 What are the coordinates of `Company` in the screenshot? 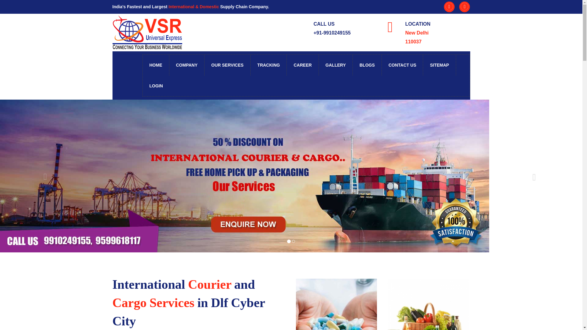 It's located at (187, 65).